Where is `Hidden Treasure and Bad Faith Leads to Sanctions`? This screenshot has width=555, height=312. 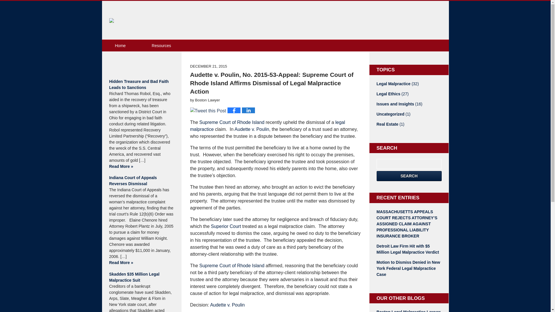
Hidden Treasure and Bad Faith Leads to Sanctions is located at coordinates (141, 85).